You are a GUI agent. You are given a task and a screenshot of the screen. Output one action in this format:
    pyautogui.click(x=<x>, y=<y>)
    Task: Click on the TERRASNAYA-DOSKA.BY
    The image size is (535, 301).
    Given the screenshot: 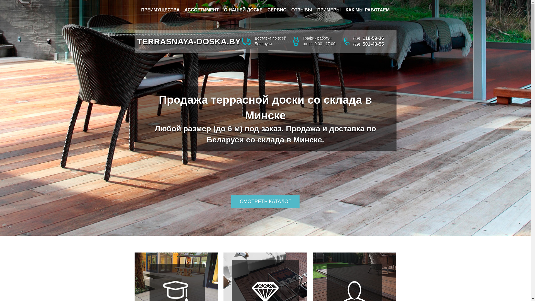 What is the action you would take?
    pyautogui.click(x=189, y=41)
    